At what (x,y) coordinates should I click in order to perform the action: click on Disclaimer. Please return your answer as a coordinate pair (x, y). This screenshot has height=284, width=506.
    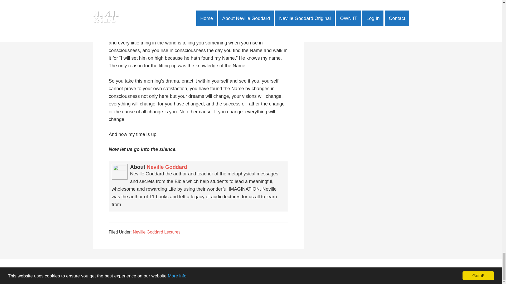
    Looking at the image, I should click on (296, 271).